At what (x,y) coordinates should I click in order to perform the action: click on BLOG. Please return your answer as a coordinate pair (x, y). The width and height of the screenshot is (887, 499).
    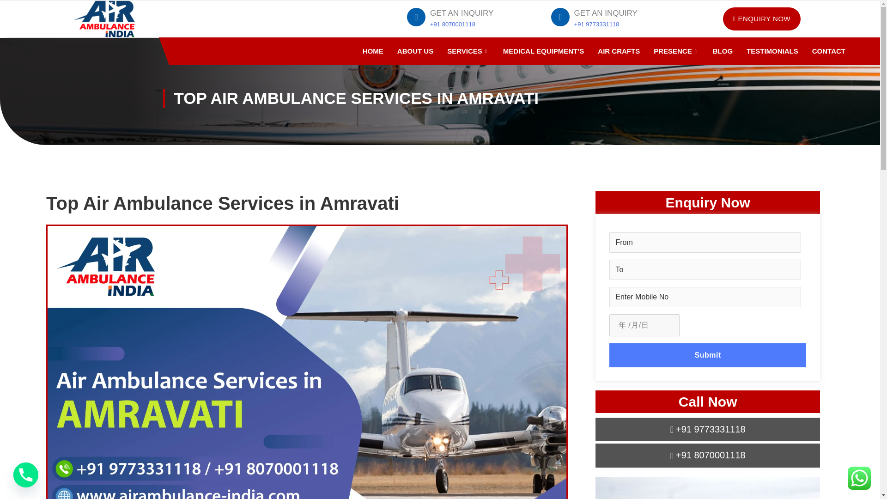
    Looking at the image, I should click on (723, 51).